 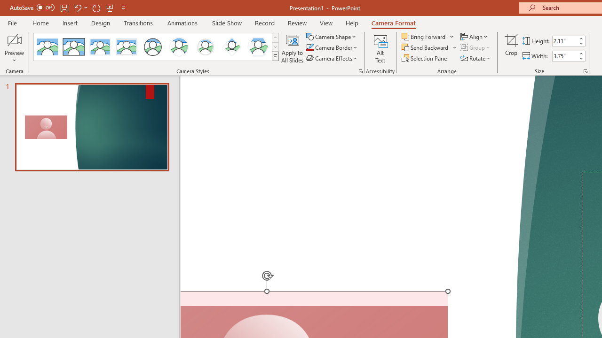 What do you see at coordinates (426, 48) in the screenshot?
I see `Send Backward` at bounding box center [426, 48].